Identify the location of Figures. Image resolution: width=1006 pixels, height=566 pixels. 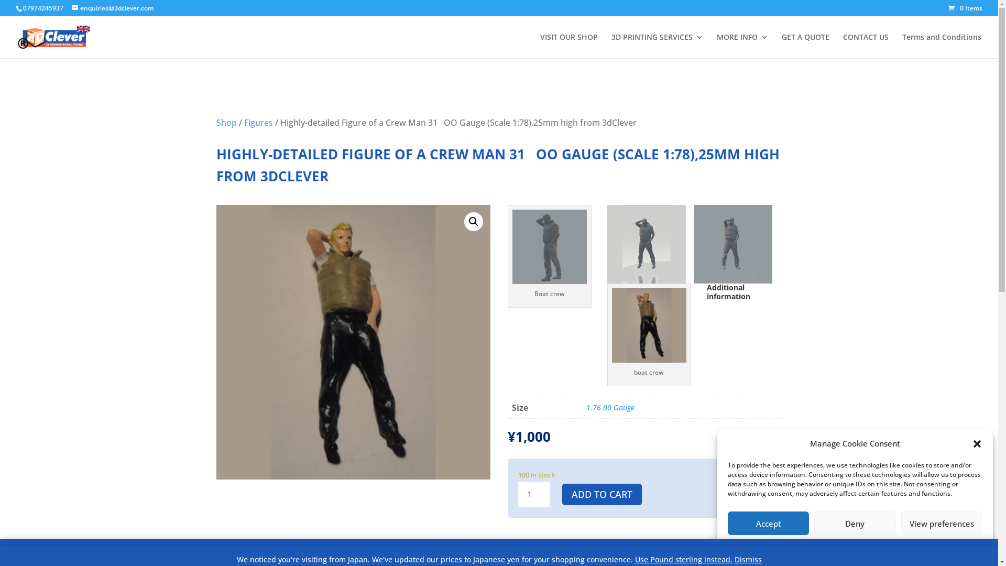
(259, 123).